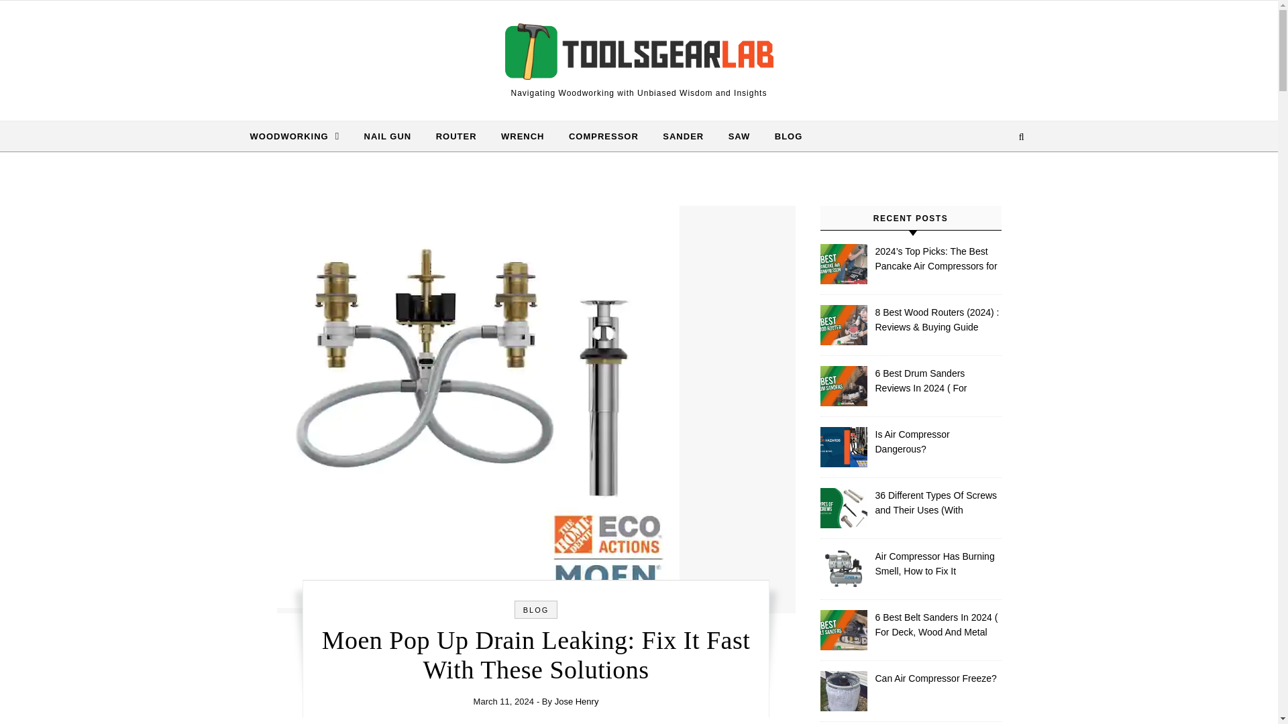 The height and width of the screenshot is (724, 1288). I want to click on NAIL GUN, so click(388, 137).